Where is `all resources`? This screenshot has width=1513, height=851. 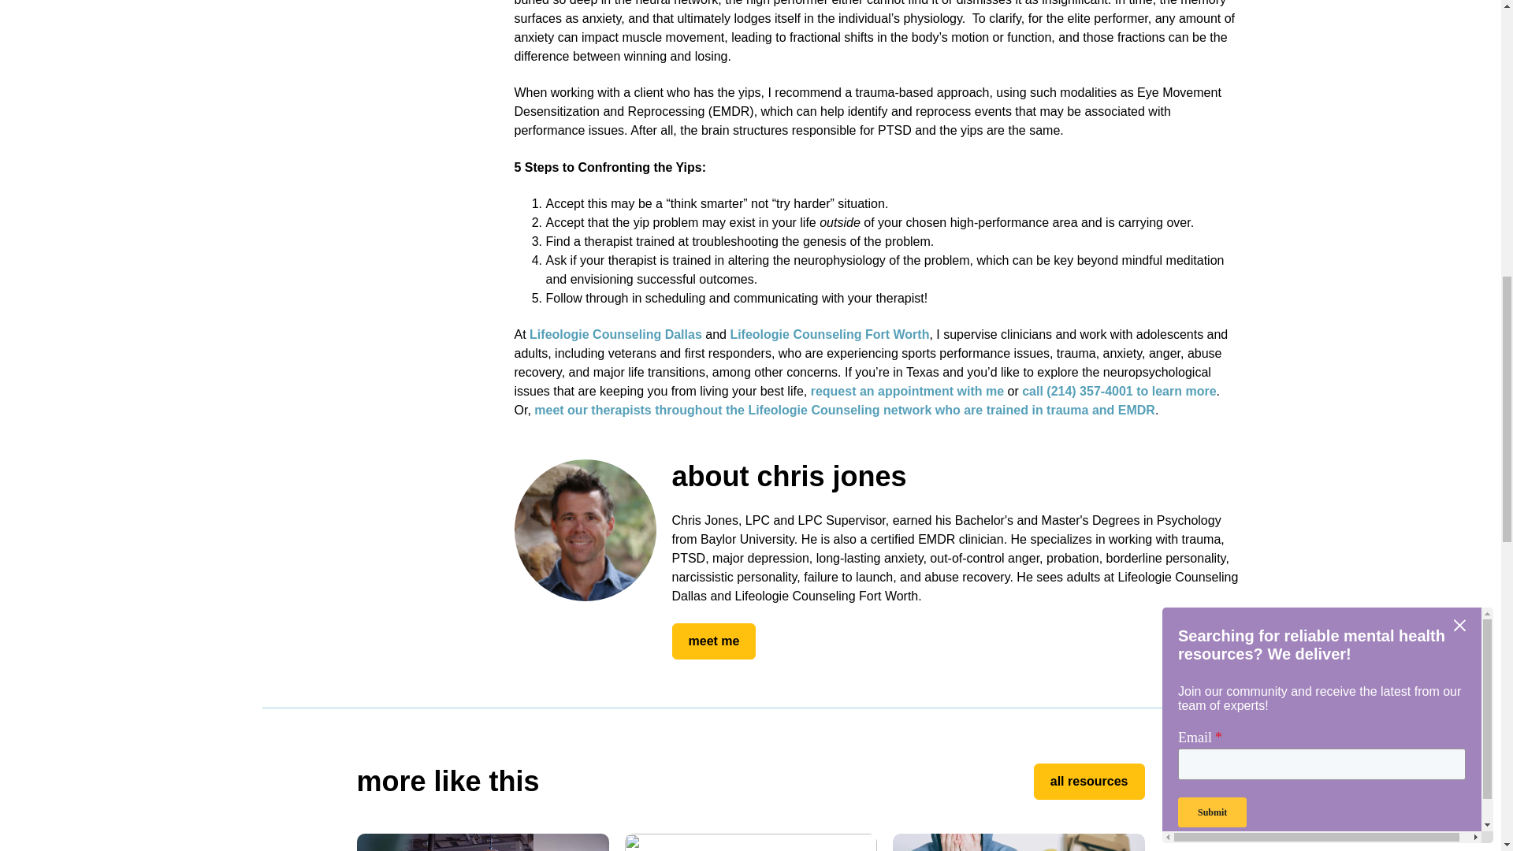
all resources is located at coordinates (1089, 782).